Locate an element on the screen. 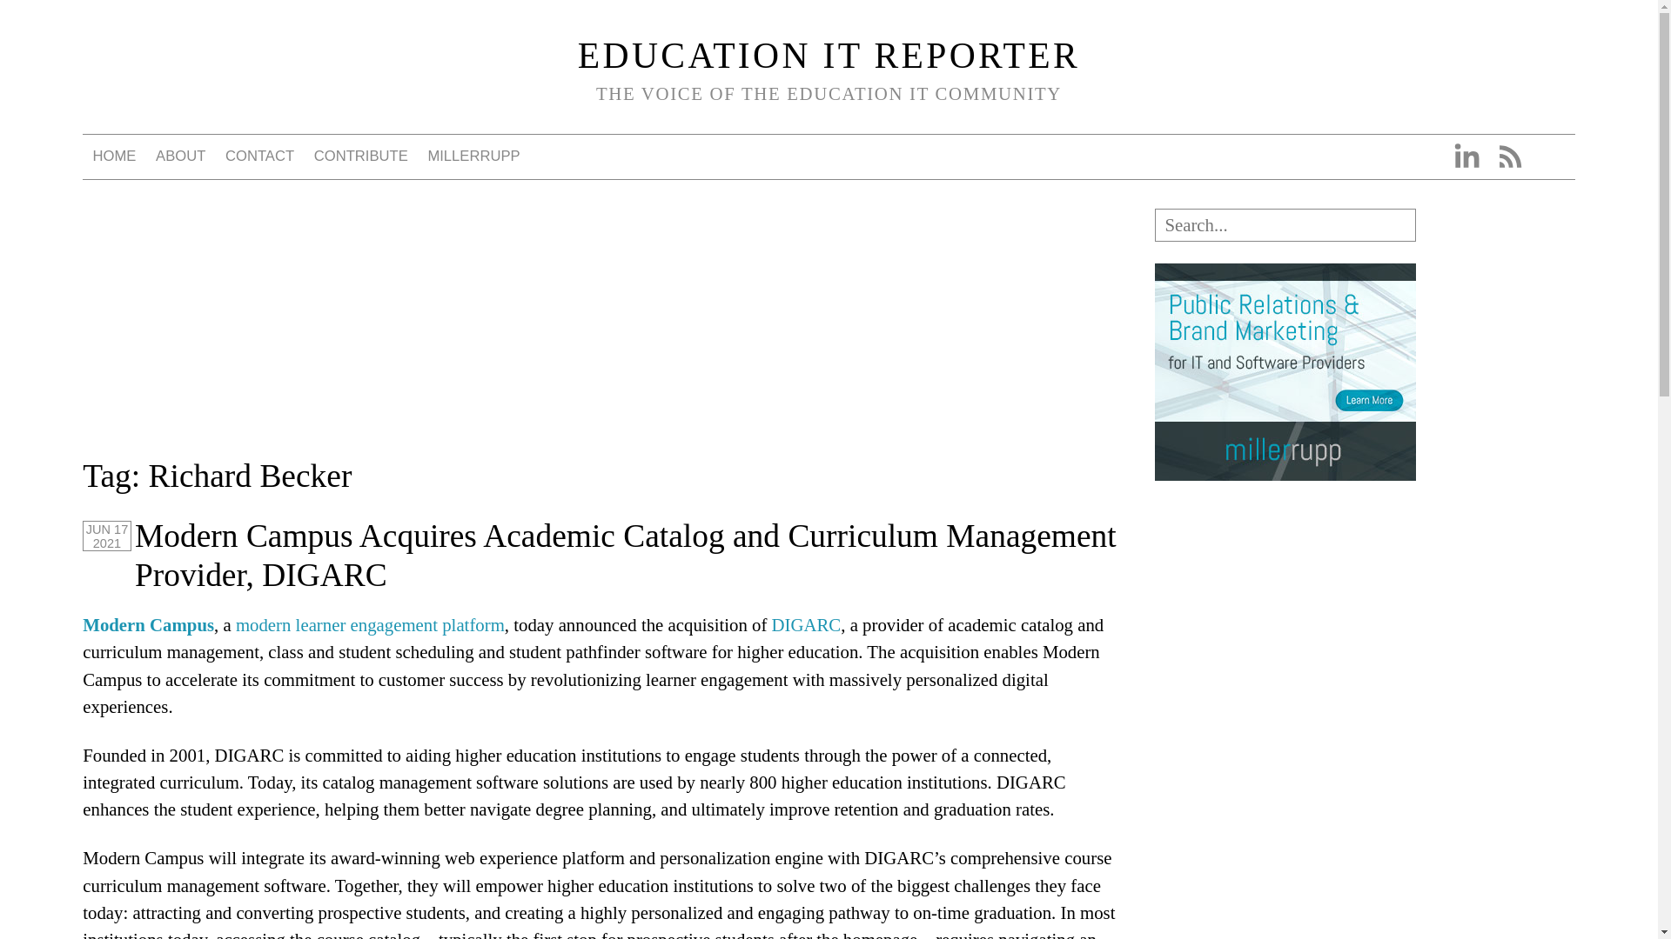 The width and height of the screenshot is (1671, 939). ABOUT is located at coordinates (181, 156).